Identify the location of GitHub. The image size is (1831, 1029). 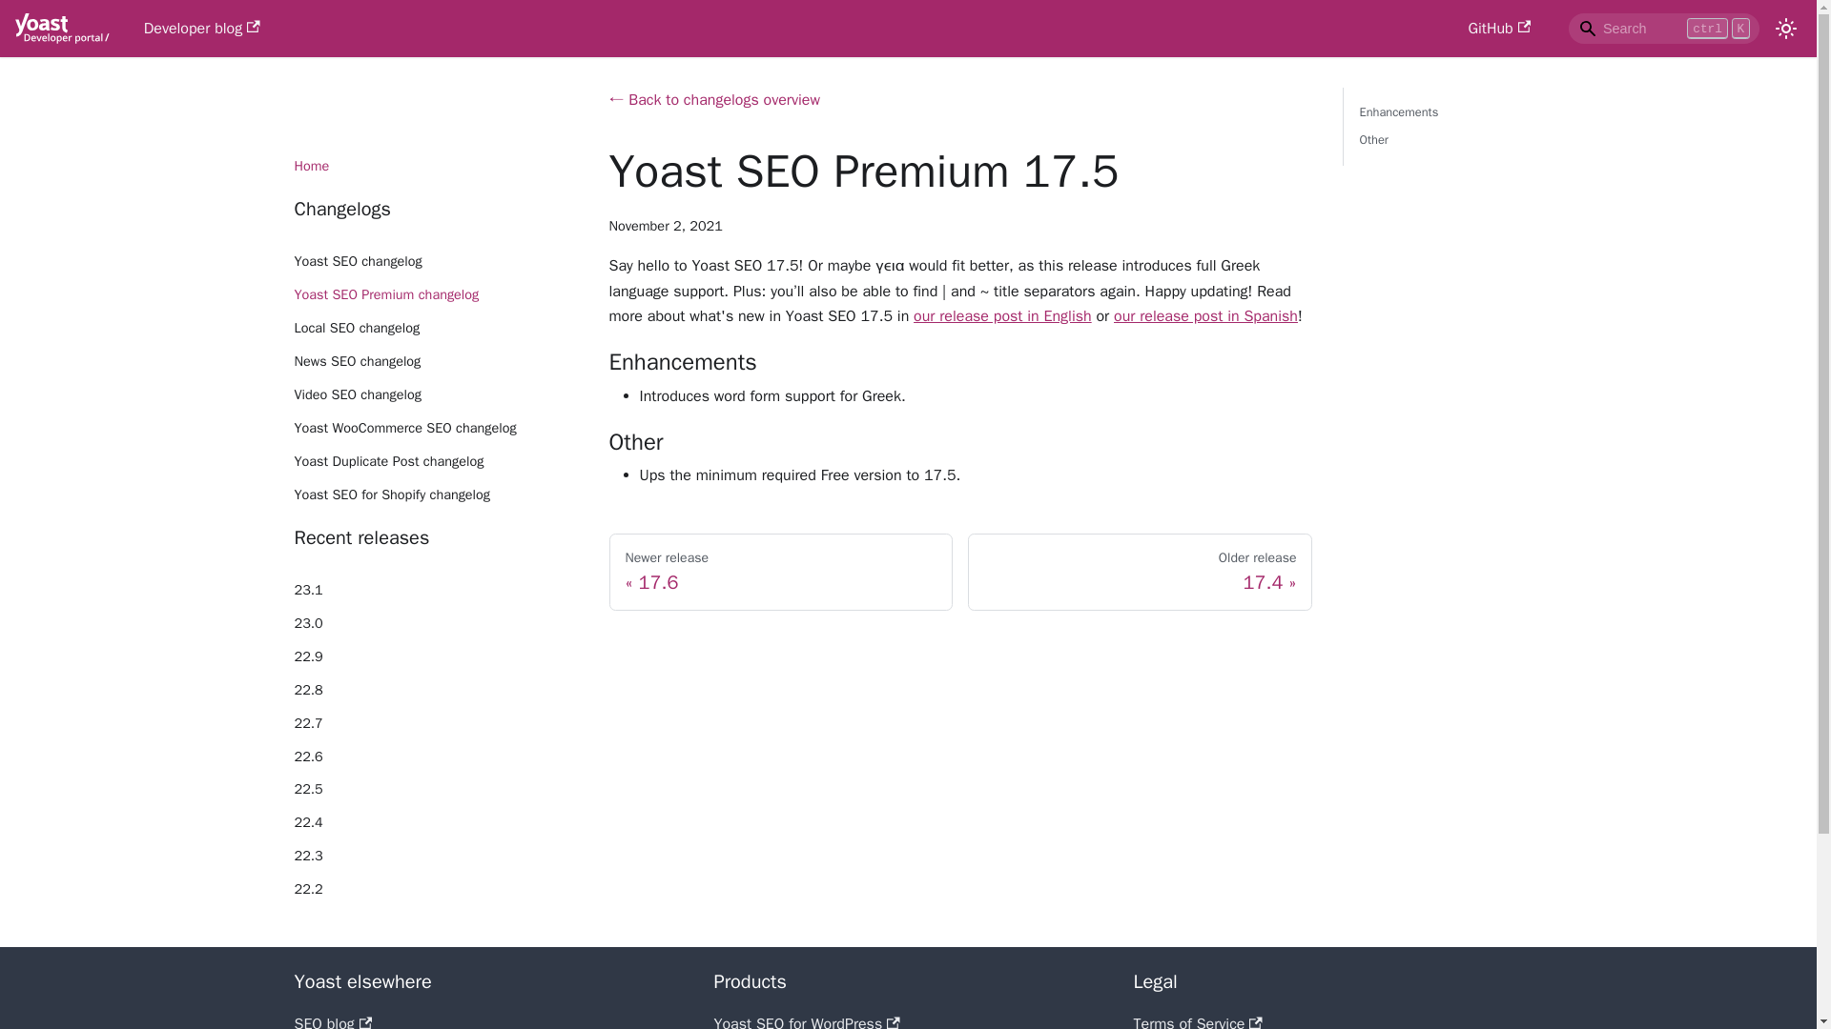
(1498, 29).